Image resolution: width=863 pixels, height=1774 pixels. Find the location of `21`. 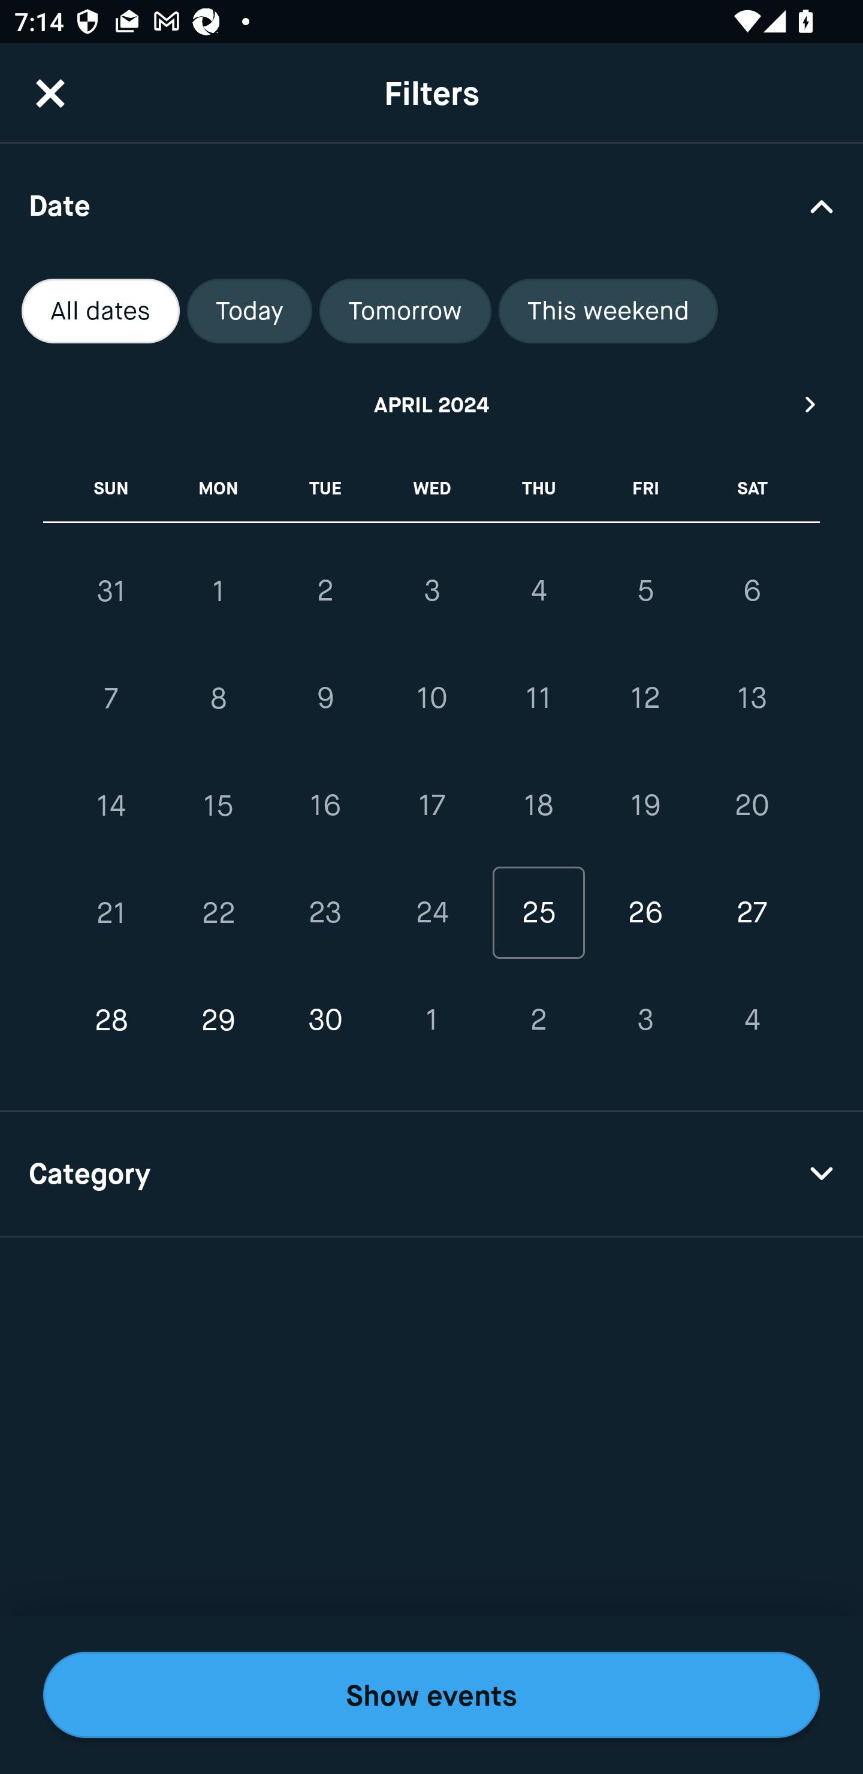

21 is located at coordinates (111, 912).